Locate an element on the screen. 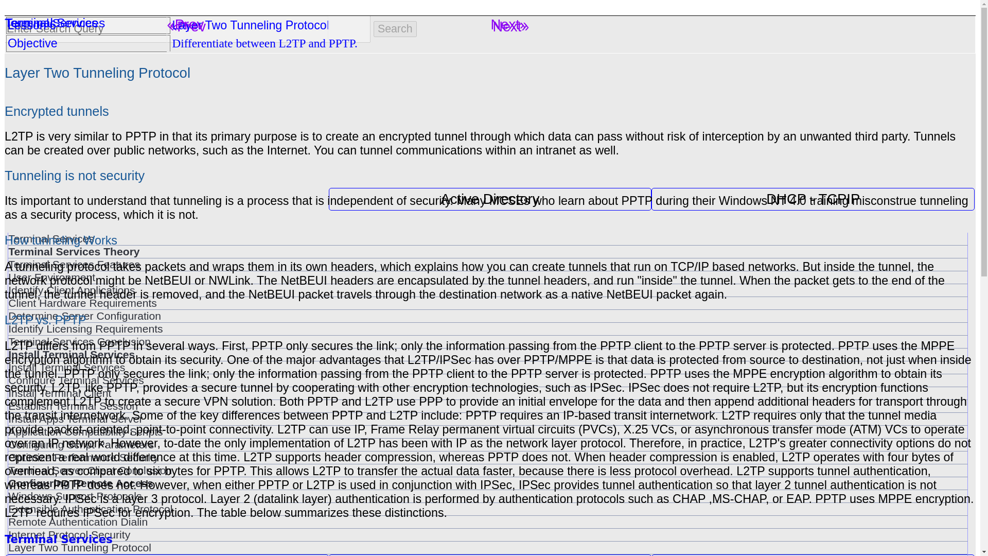 The width and height of the screenshot is (988, 556). Terminal Server Client Conclusion is located at coordinates (487, 470).